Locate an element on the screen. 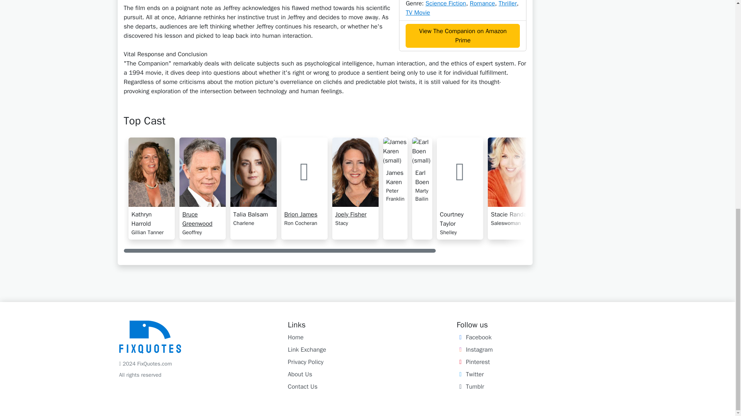 Image resolution: width=741 pixels, height=416 pixels. Pinterest is located at coordinates (473, 362).